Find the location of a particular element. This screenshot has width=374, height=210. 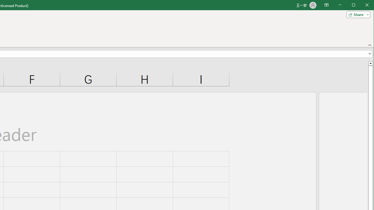

Line up is located at coordinates (370, 63).